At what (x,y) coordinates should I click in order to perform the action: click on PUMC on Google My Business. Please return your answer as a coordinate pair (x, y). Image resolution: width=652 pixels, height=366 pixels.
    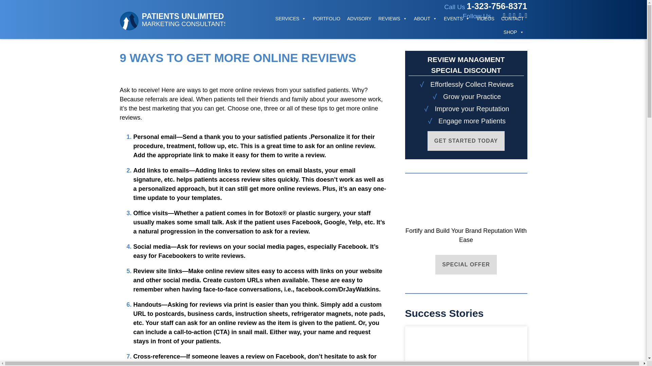
    Looking at the image, I should click on (181, 19).